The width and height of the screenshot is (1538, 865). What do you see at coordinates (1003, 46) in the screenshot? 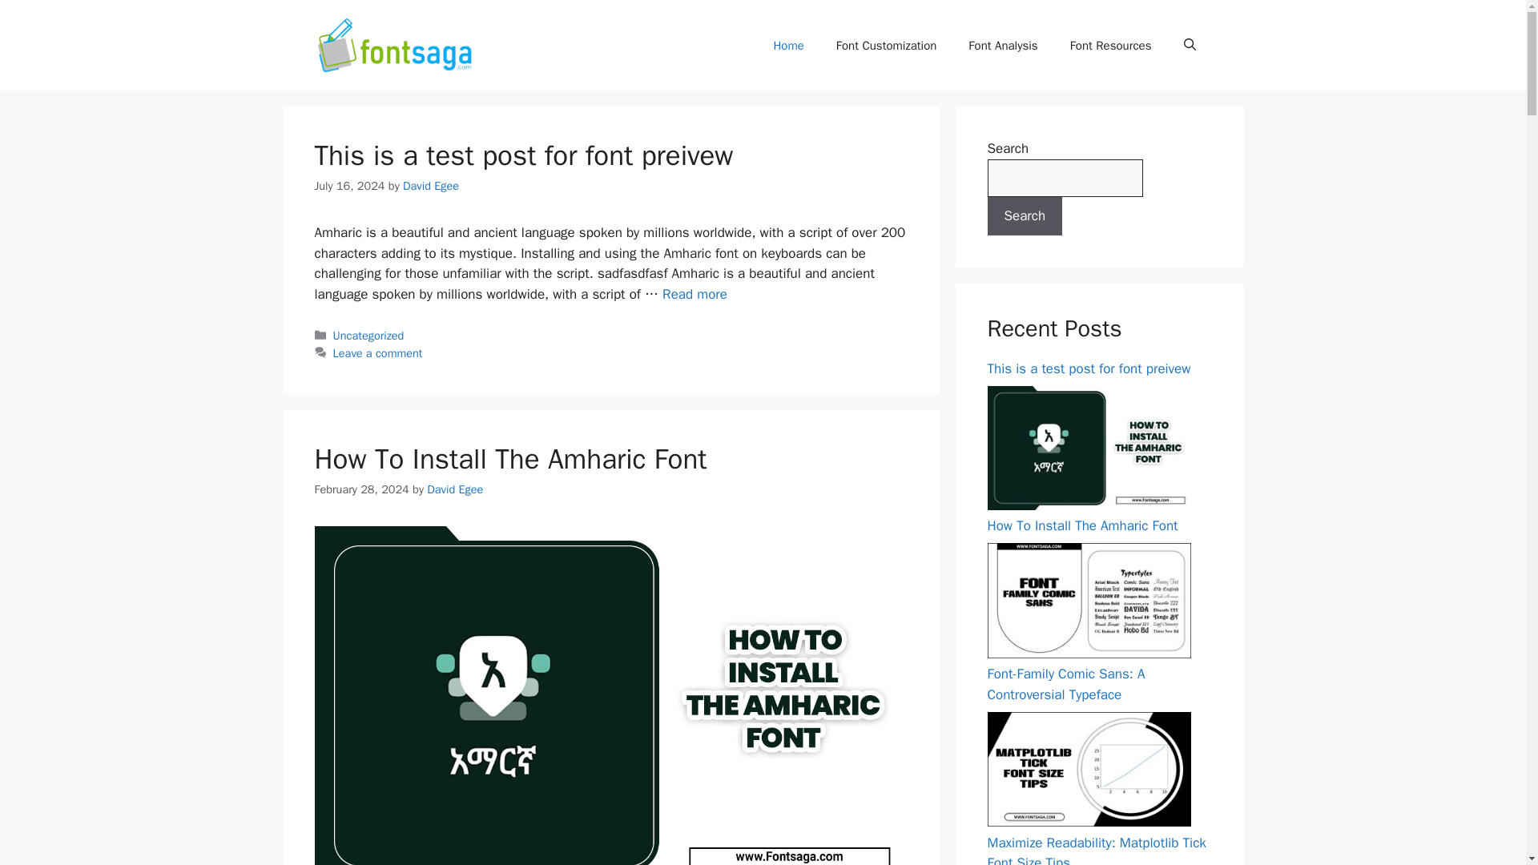
I see `Font Analysis` at bounding box center [1003, 46].